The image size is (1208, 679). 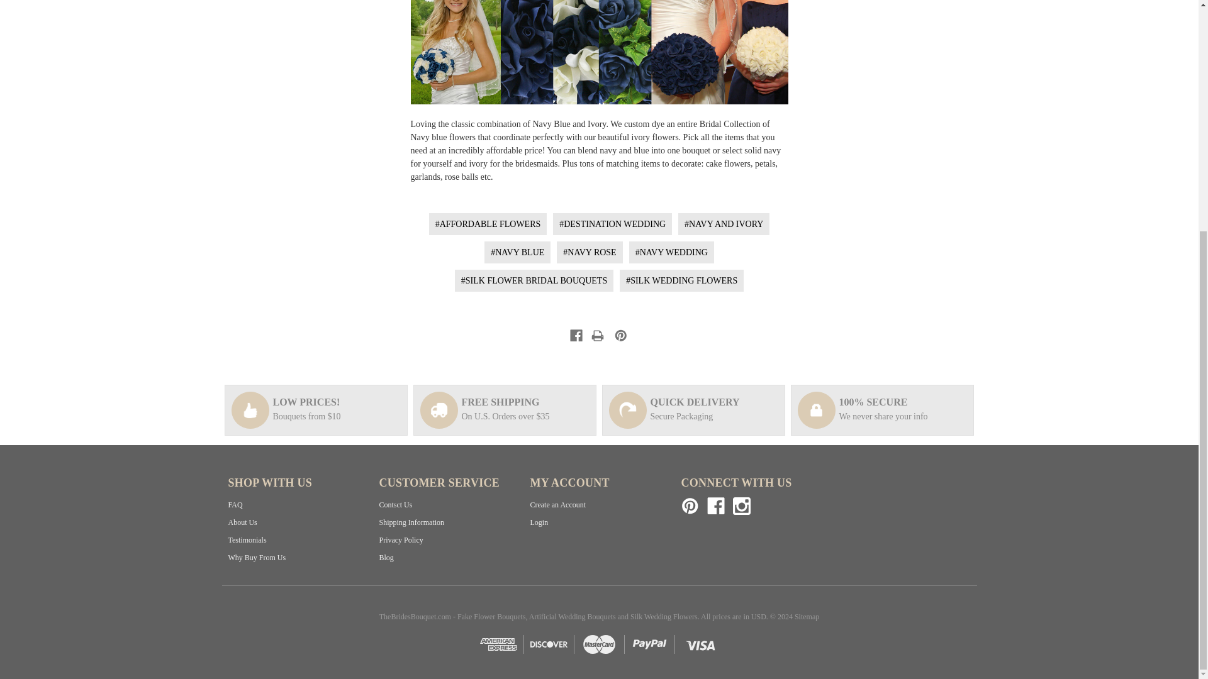 What do you see at coordinates (386, 558) in the screenshot?
I see `Blog` at bounding box center [386, 558].